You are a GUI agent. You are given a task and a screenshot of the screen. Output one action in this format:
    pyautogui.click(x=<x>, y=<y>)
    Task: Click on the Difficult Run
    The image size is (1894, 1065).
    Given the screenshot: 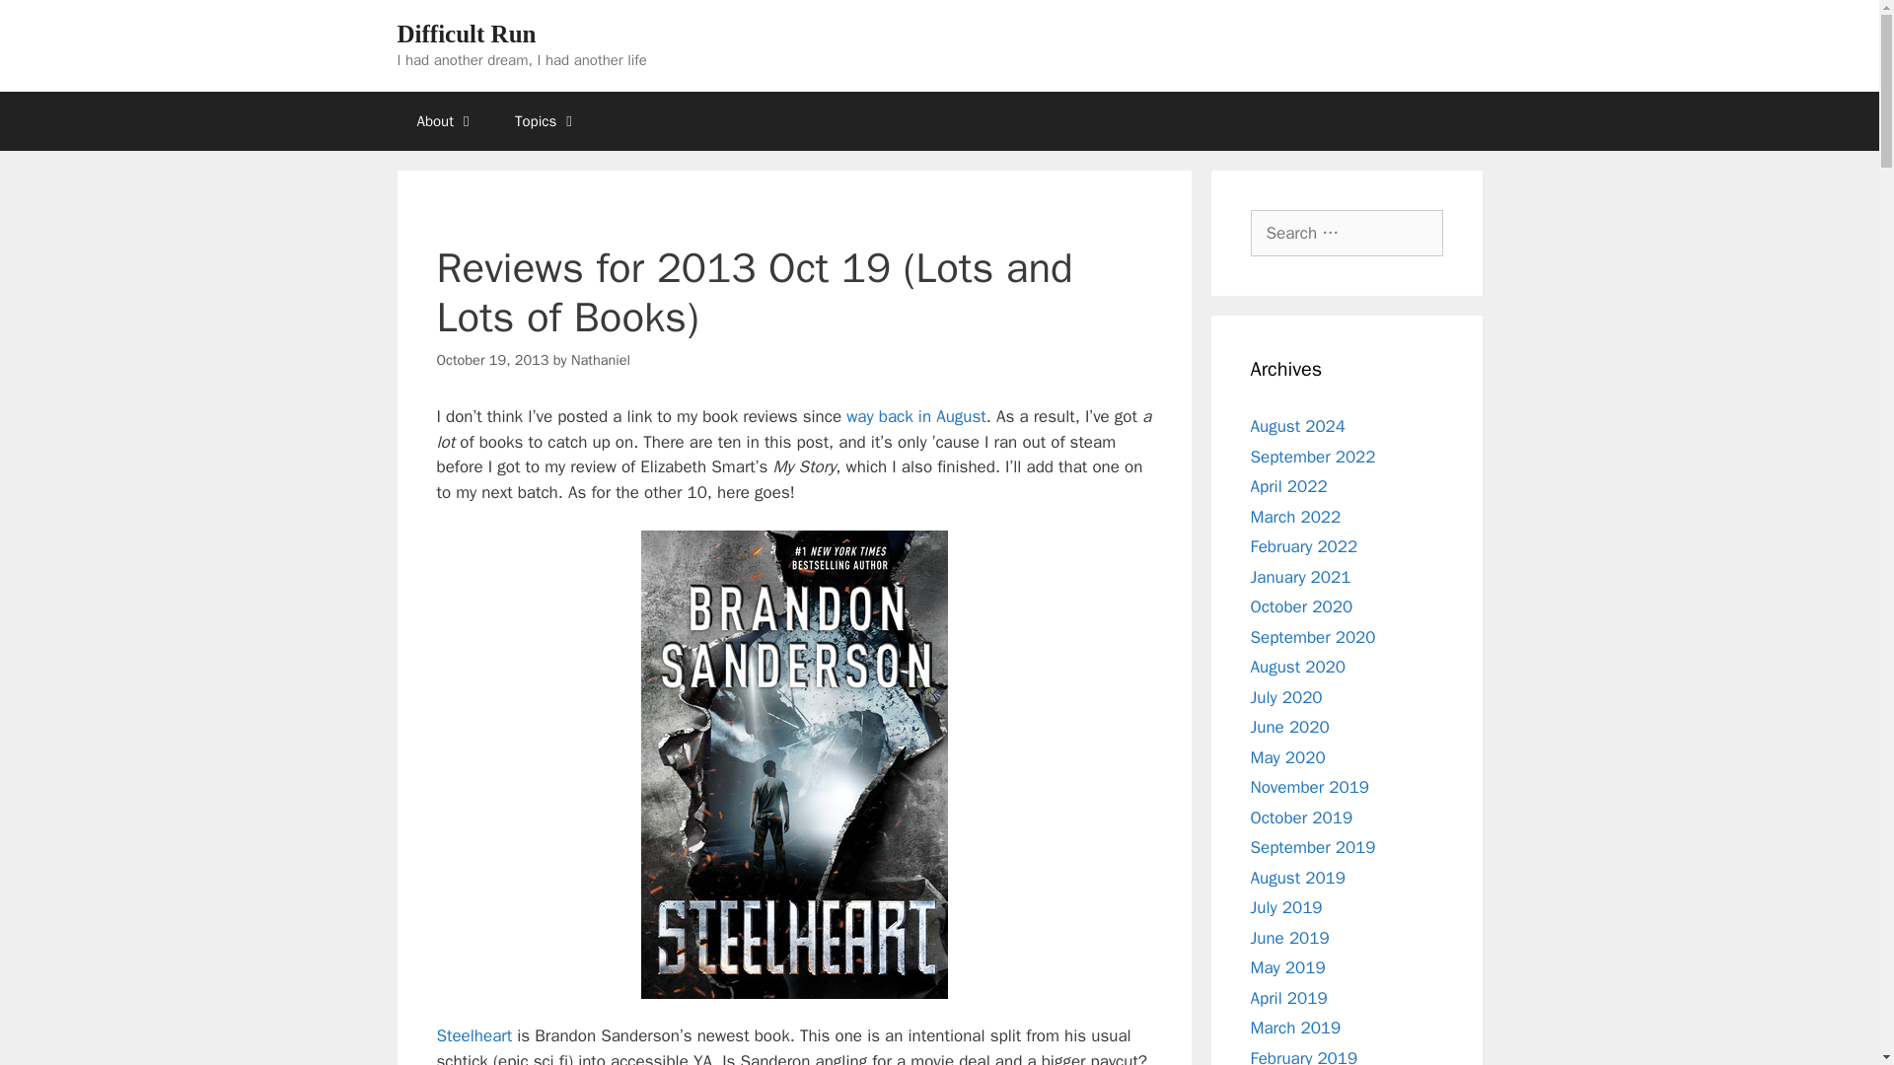 What is the action you would take?
    pyautogui.click(x=466, y=34)
    